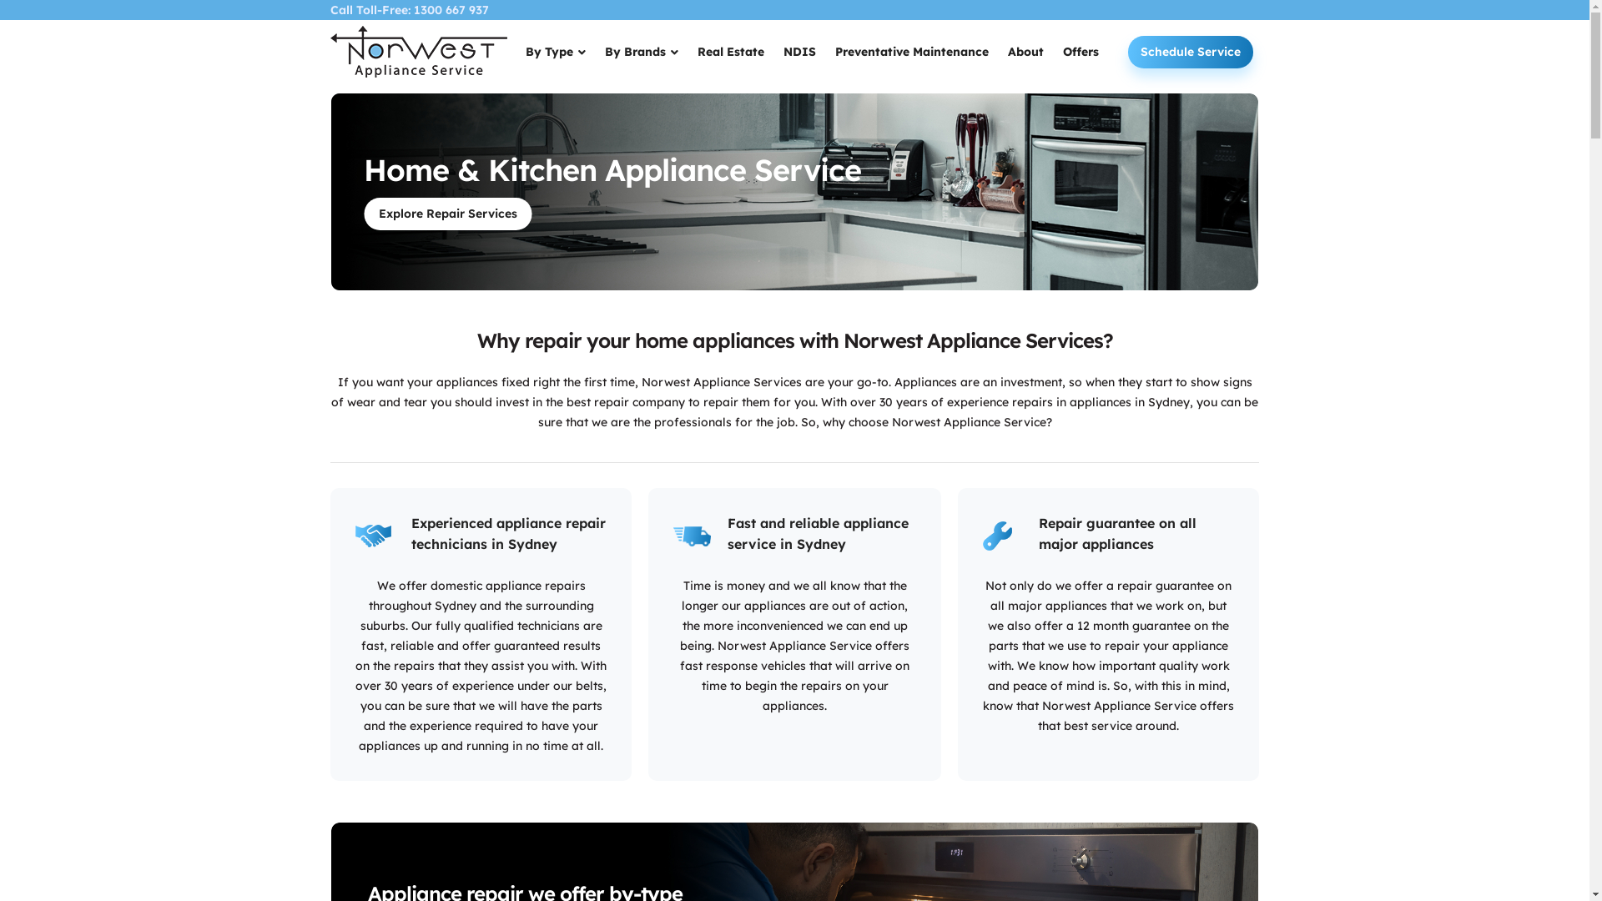 This screenshot has width=1602, height=901. What do you see at coordinates (1026, 52) in the screenshot?
I see `About` at bounding box center [1026, 52].